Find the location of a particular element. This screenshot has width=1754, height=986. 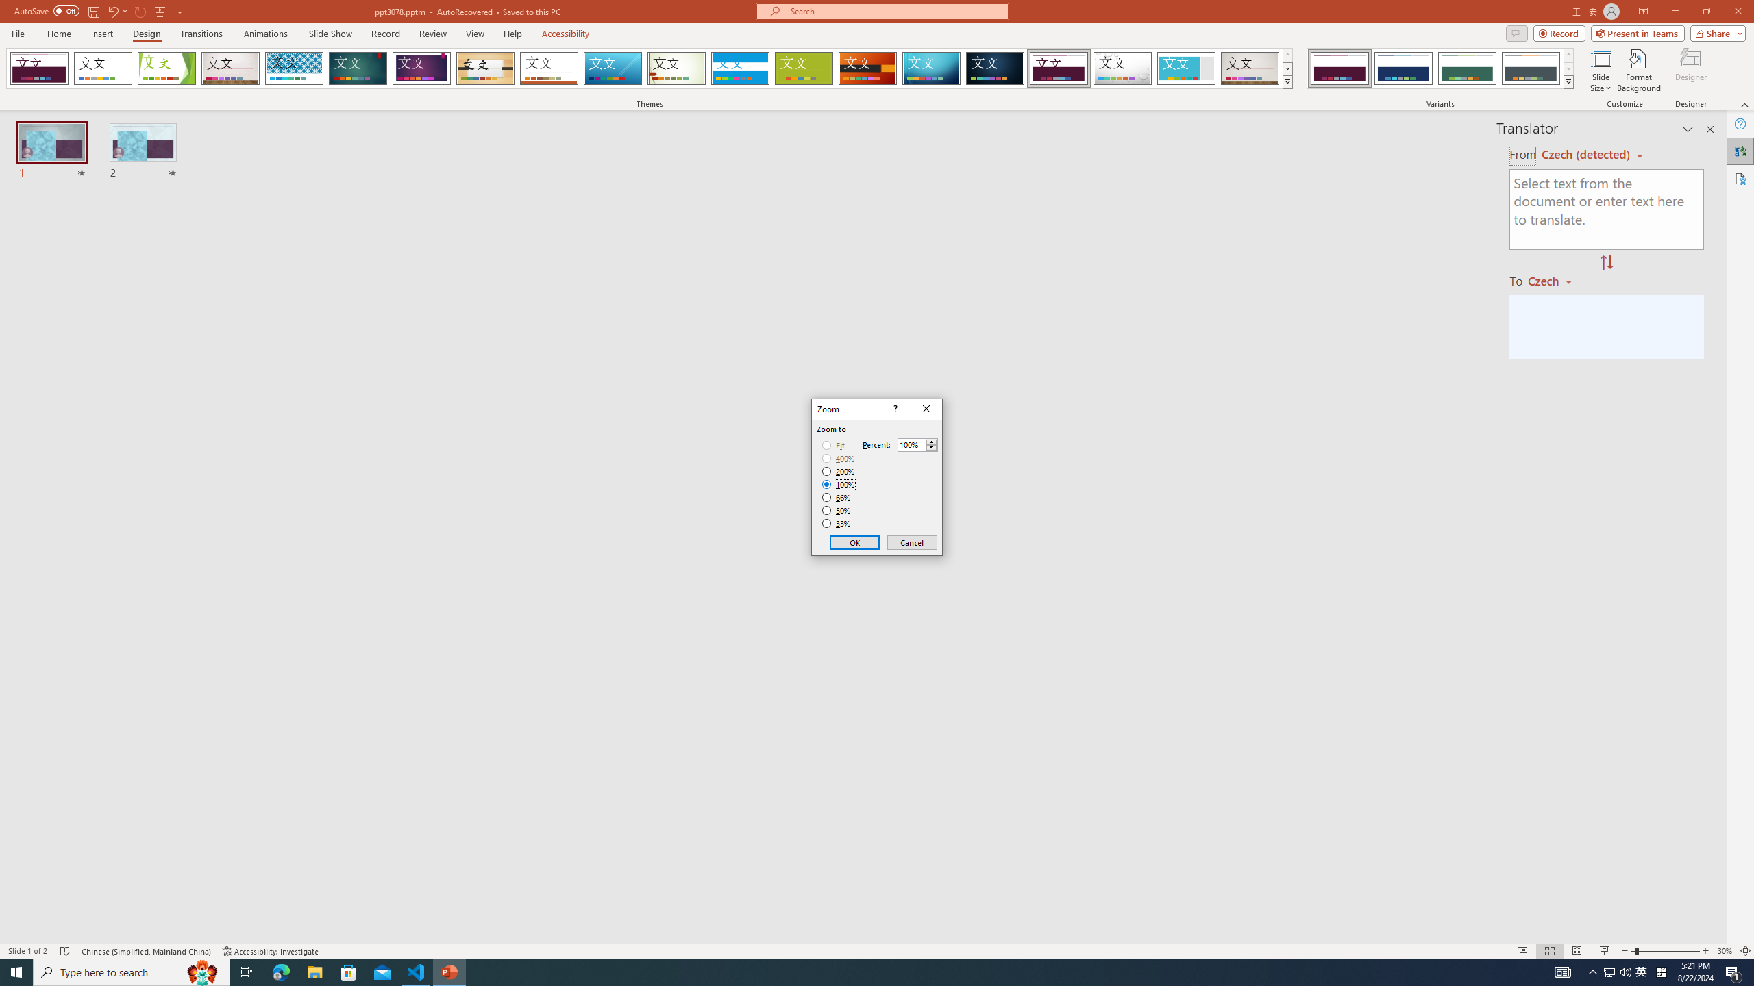

Close pane is located at coordinates (1710, 129).